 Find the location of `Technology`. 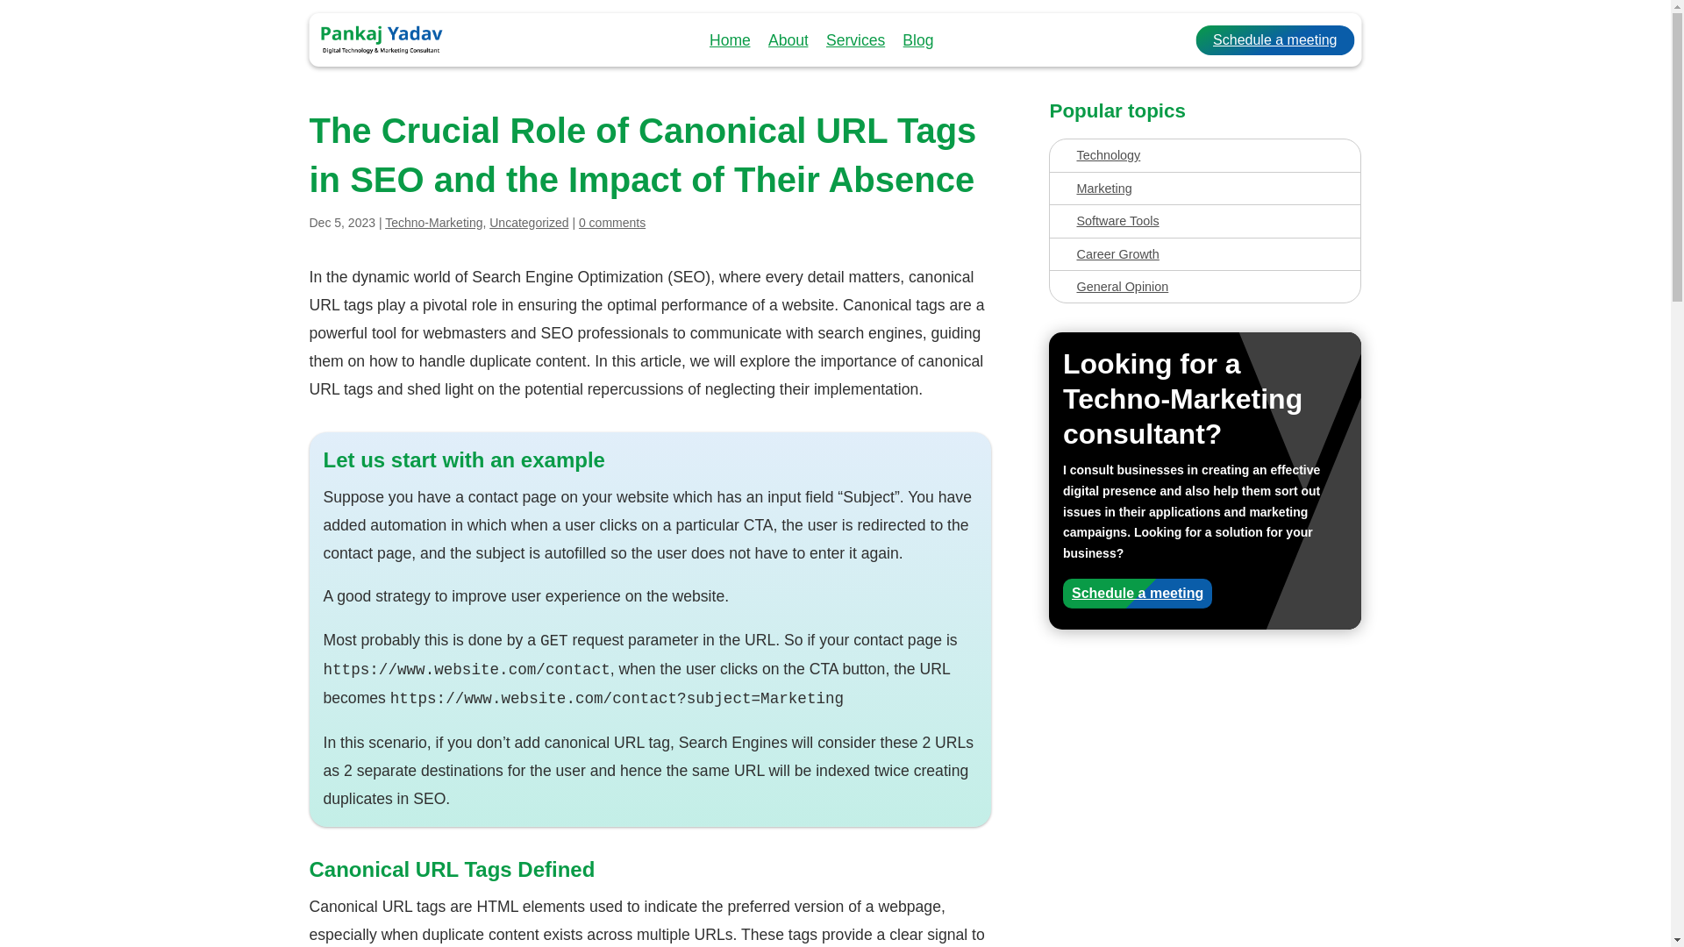

Technology is located at coordinates (1204, 154).